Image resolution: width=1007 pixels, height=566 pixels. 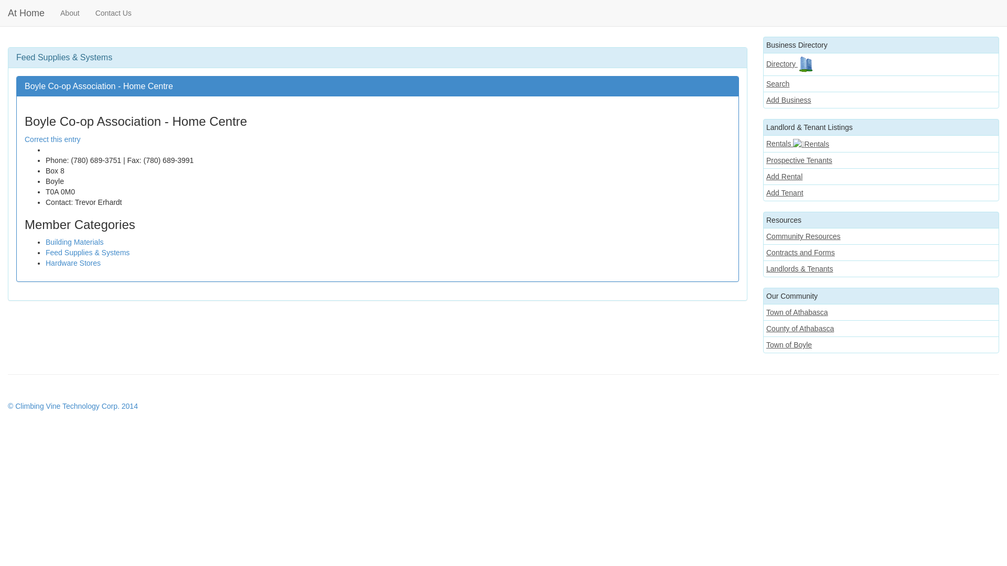 I want to click on Prospective Tenants, so click(x=881, y=160).